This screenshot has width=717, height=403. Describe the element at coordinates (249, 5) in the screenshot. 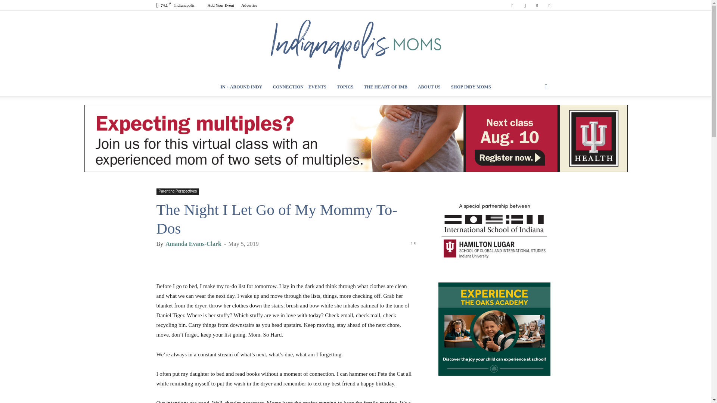

I see `Advertise` at that location.